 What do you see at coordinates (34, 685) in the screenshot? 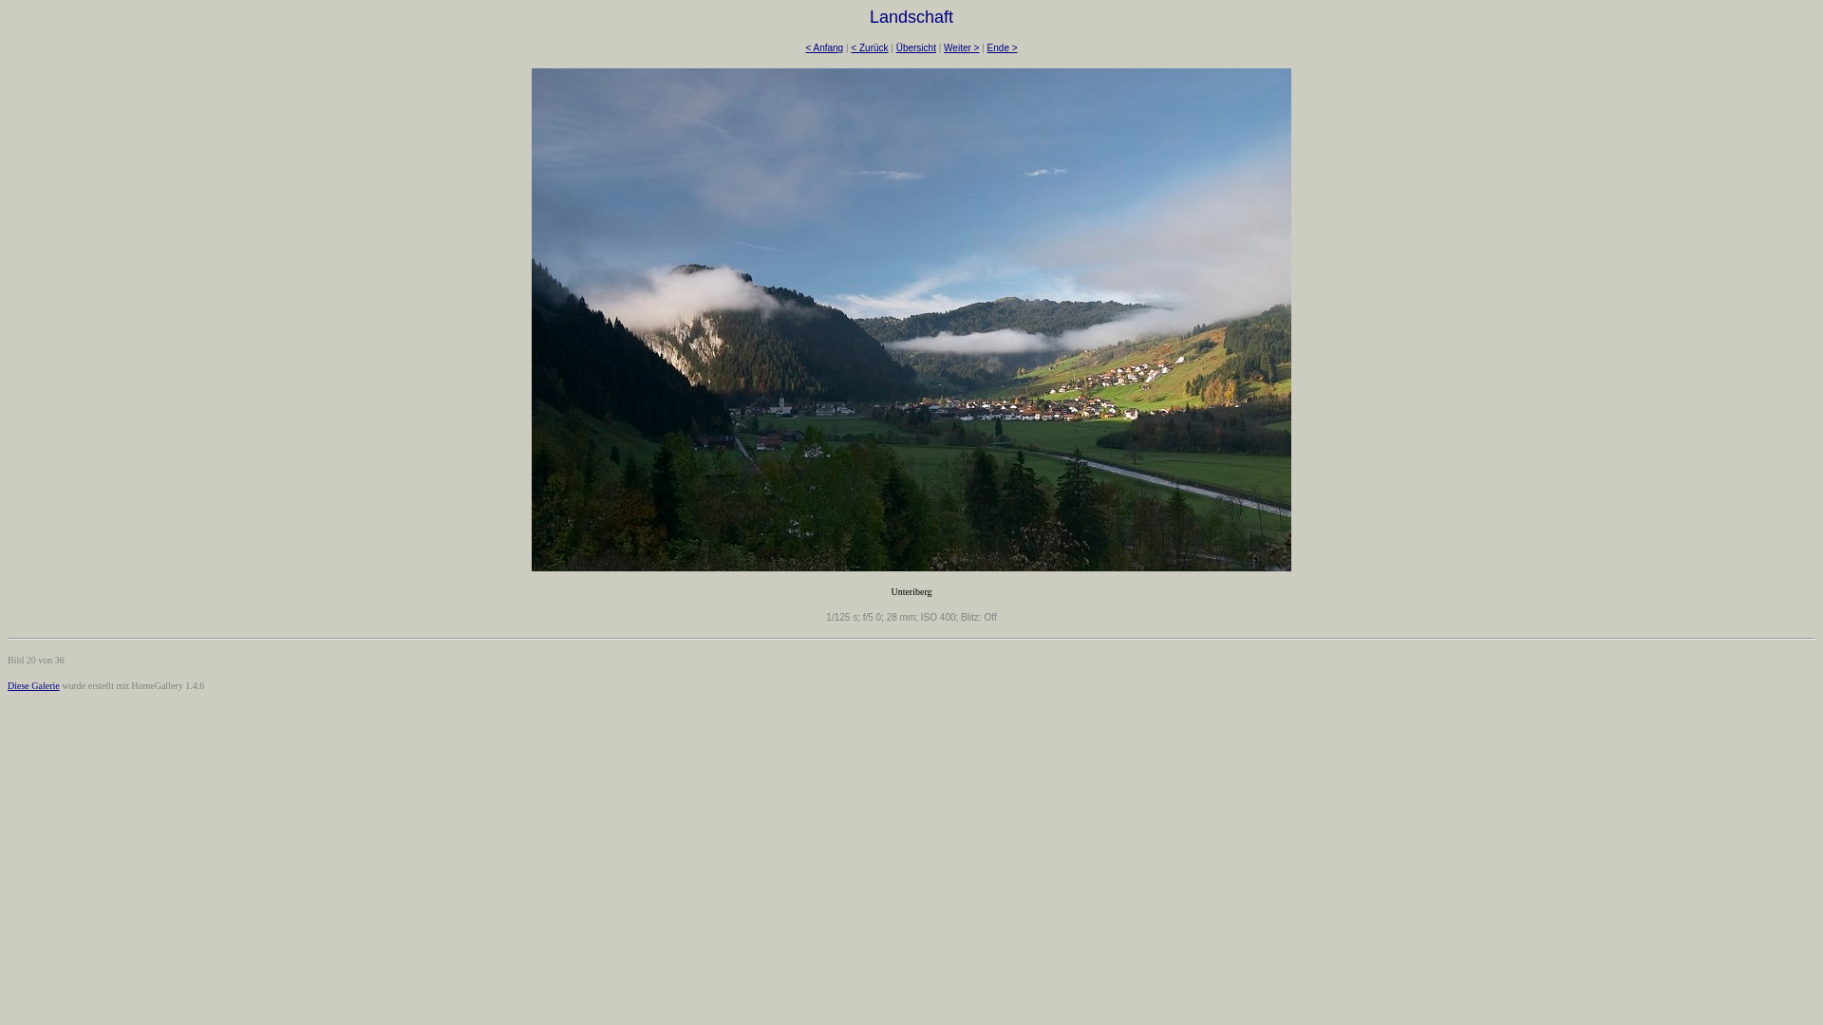
I see `Diese Galerie` at bounding box center [34, 685].